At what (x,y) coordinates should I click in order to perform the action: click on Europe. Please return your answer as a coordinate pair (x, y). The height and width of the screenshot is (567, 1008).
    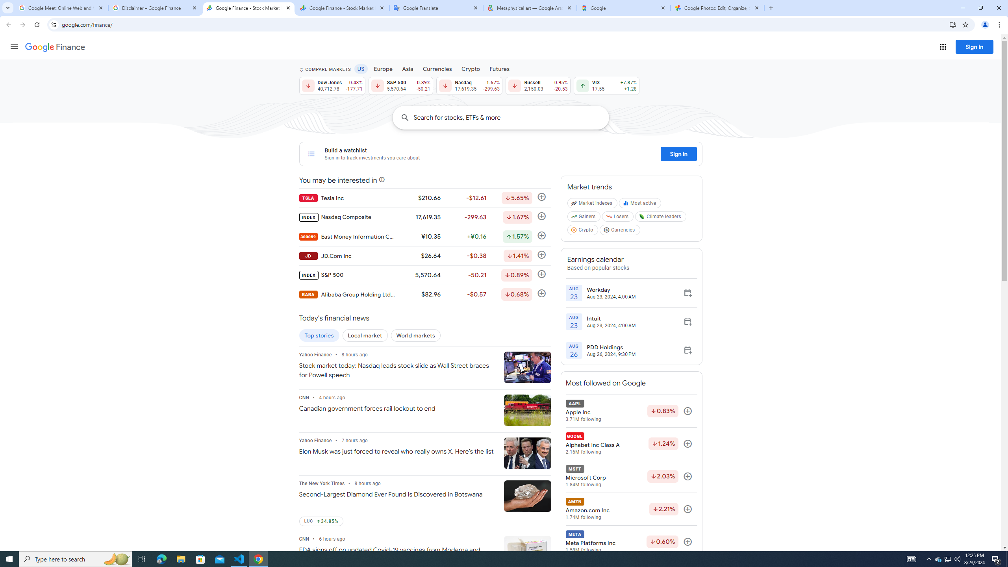
    Looking at the image, I should click on (384, 69).